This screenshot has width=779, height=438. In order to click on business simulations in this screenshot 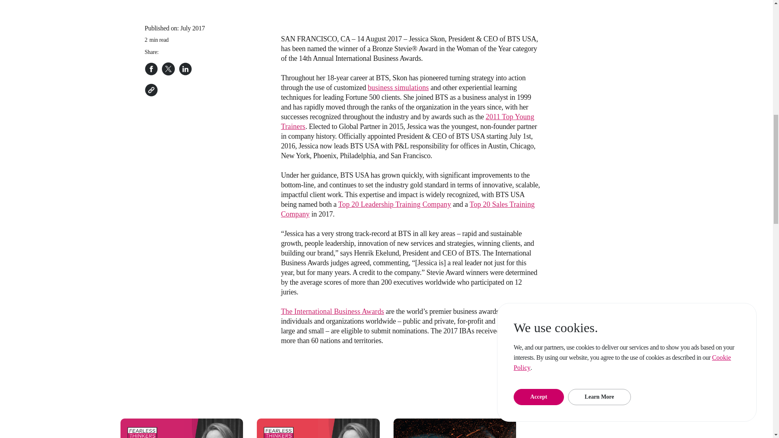, I will do `click(398, 88)`.